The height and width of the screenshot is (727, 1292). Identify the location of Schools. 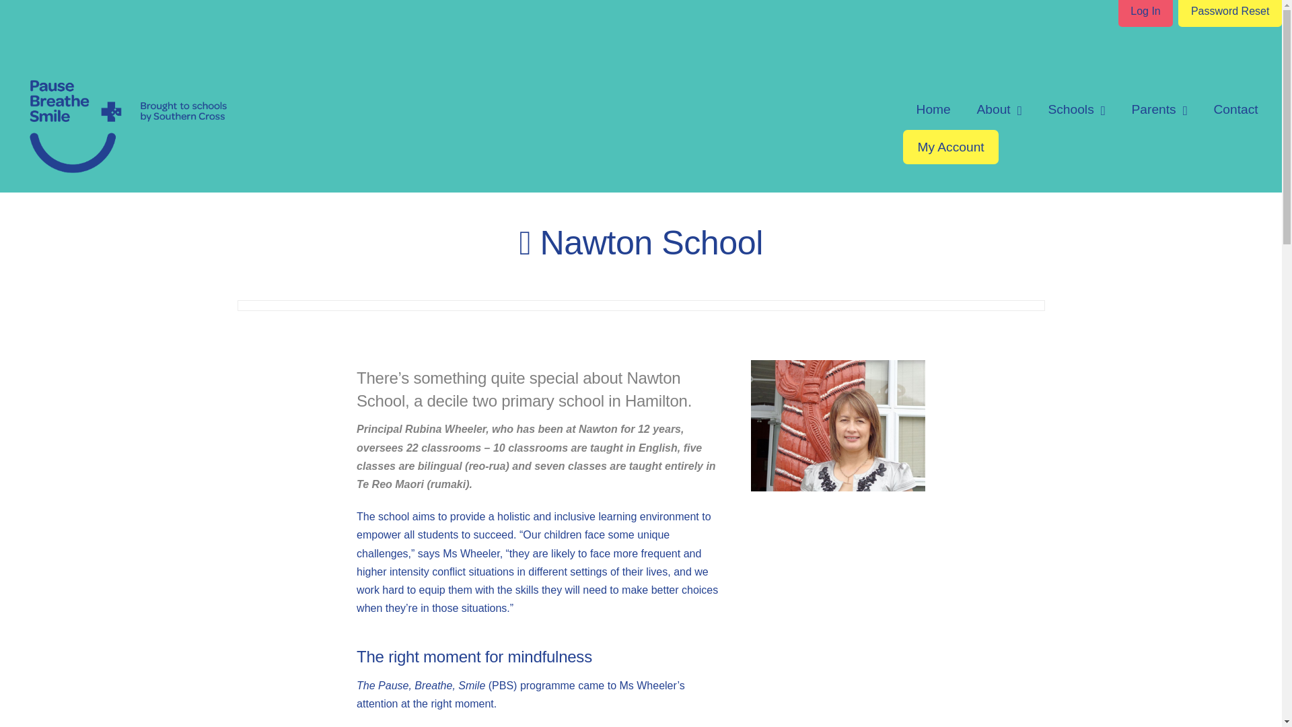
(1077, 109).